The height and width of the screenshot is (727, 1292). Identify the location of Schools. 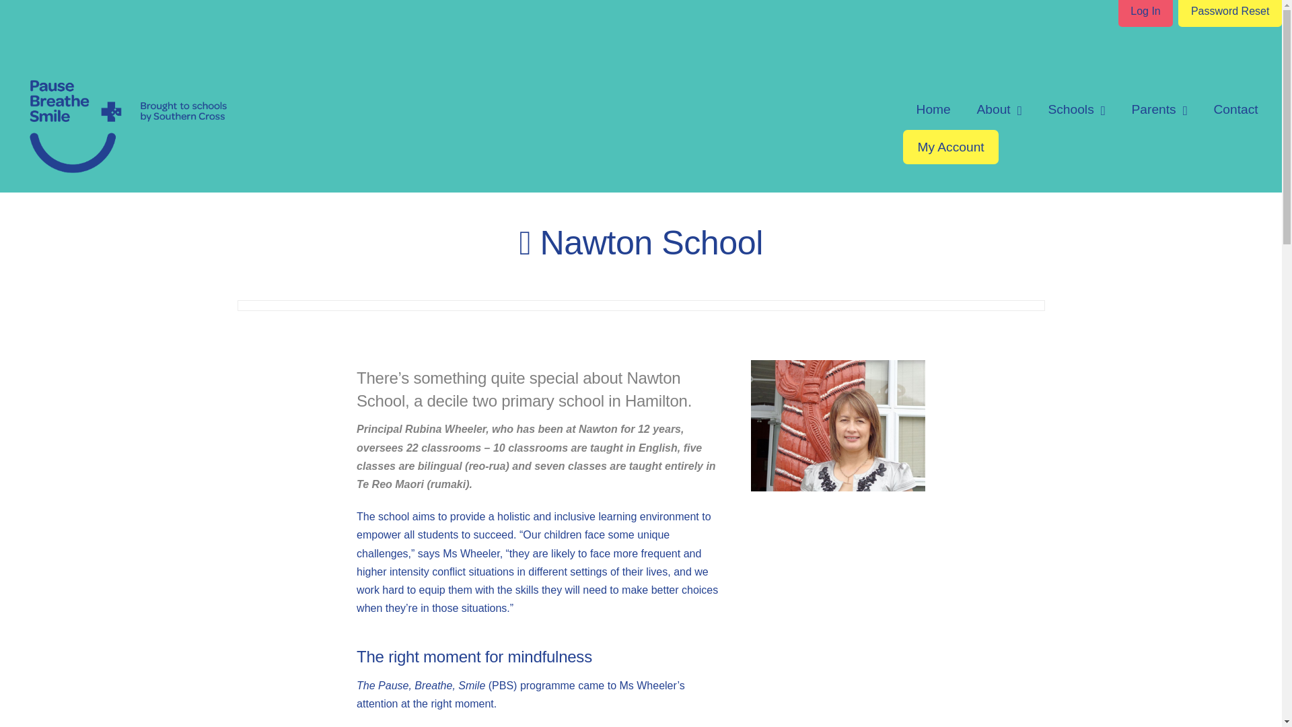
(1077, 109).